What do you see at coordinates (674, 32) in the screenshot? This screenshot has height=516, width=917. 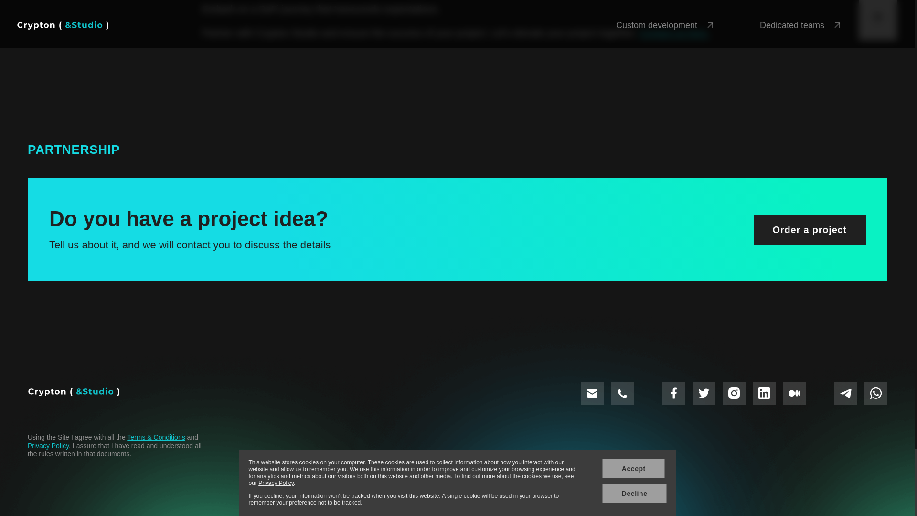 I see `Contact us here.` at bounding box center [674, 32].